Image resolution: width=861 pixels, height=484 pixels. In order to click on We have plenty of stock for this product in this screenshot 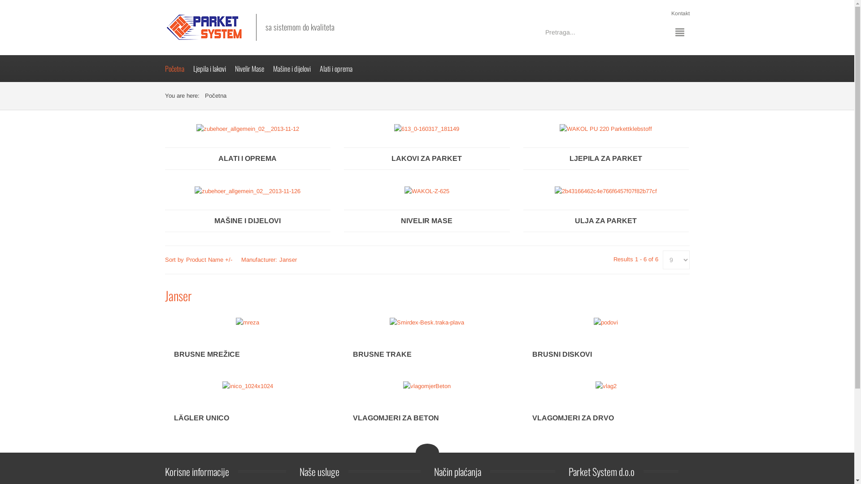, I will do `click(248, 343)`.